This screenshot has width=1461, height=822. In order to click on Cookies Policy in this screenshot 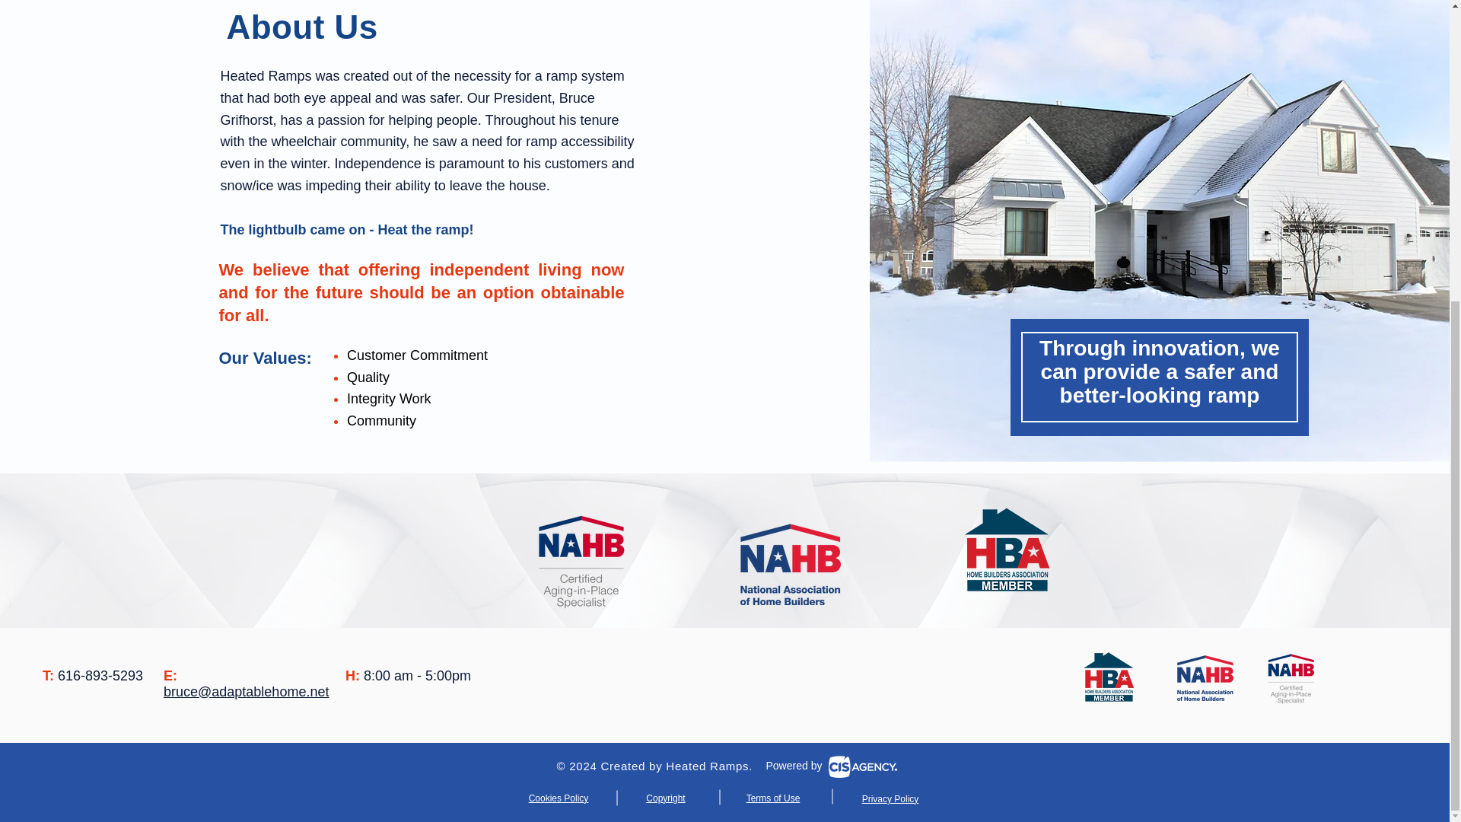, I will do `click(559, 798)`.